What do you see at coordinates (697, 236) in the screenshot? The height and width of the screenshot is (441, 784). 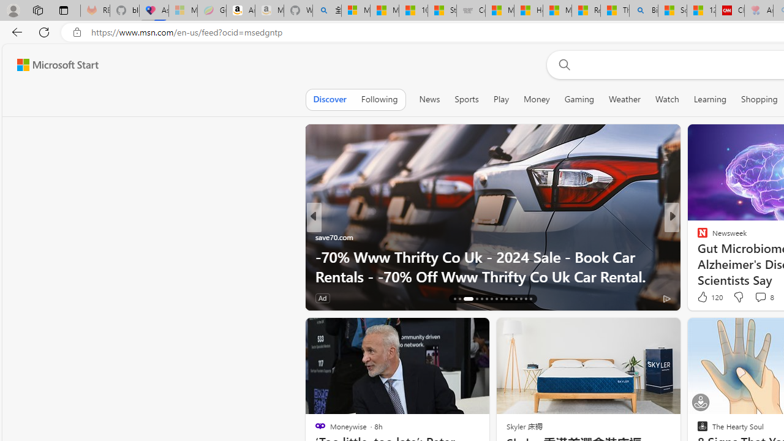 I see `EatingWell` at bounding box center [697, 236].